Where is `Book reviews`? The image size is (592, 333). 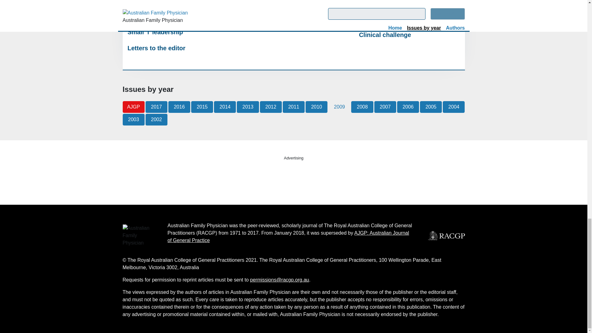
Book reviews is located at coordinates (409, 18).